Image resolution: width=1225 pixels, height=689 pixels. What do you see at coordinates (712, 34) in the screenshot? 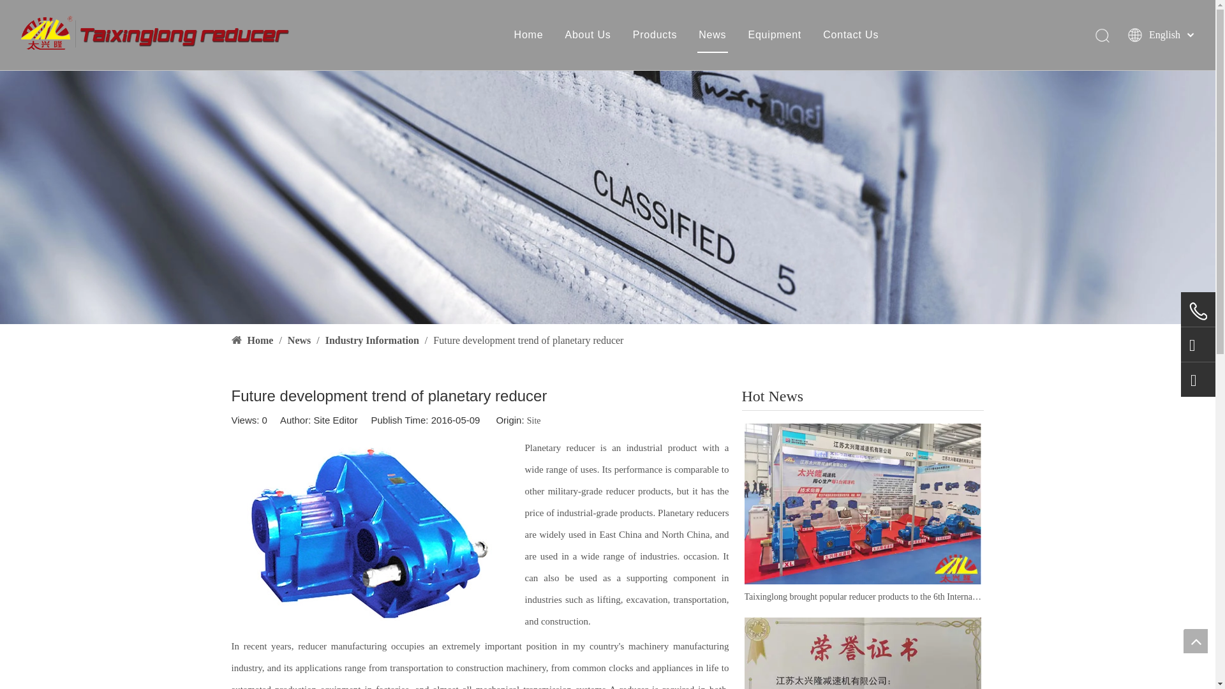
I see `News` at bounding box center [712, 34].